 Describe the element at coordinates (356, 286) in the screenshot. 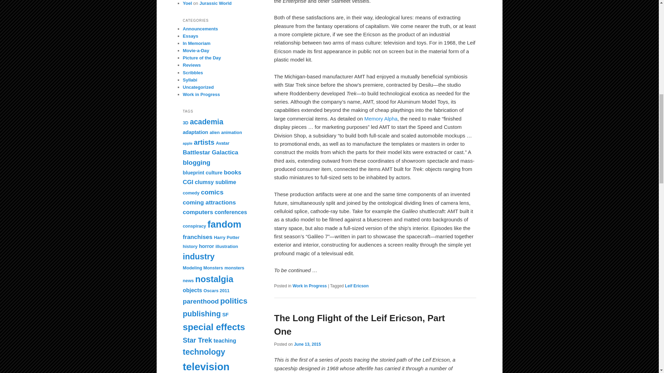

I see `Leif Ericson` at that location.